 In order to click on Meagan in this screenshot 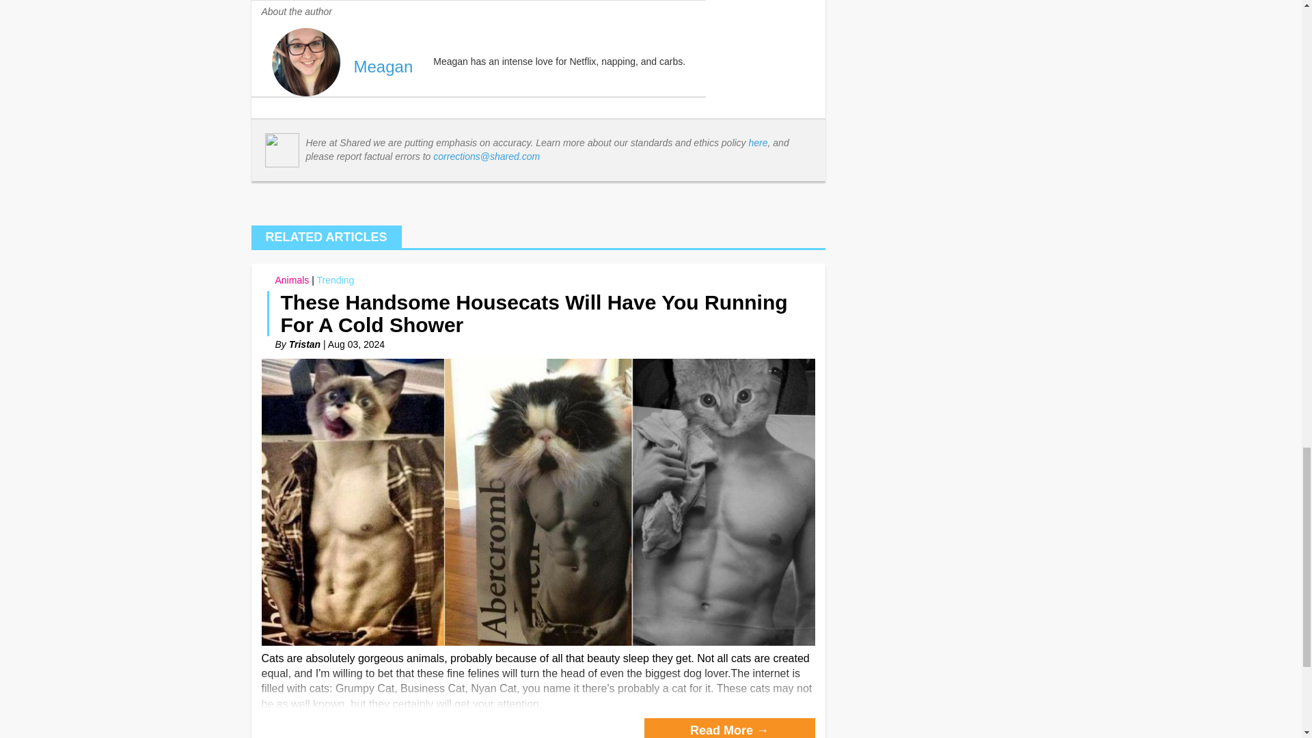, I will do `click(383, 67)`.